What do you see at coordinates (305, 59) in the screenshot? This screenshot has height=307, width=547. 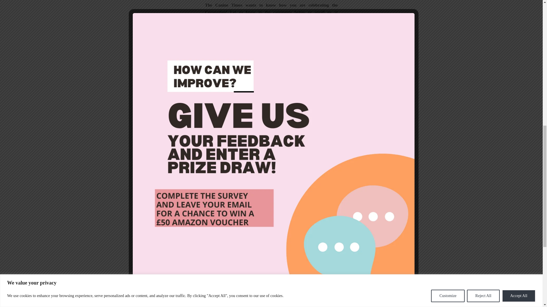 I see `Dog groomer relocates business to Tyneside` at bounding box center [305, 59].